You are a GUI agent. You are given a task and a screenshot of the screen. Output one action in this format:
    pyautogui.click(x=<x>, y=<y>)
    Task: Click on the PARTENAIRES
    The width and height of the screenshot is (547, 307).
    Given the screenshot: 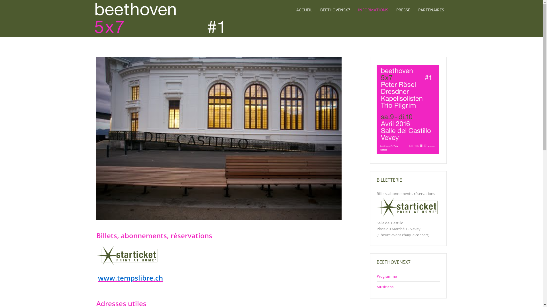 What is the action you would take?
    pyautogui.click(x=431, y=10)
    